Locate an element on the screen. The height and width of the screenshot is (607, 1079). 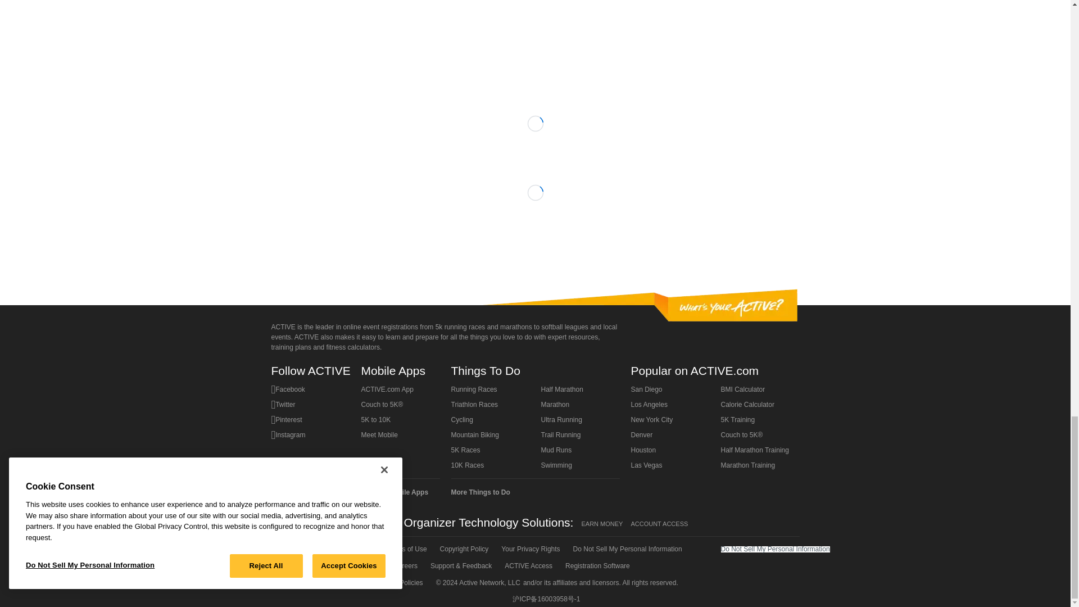
Copyright Policy is located at coordinates (463, 549).